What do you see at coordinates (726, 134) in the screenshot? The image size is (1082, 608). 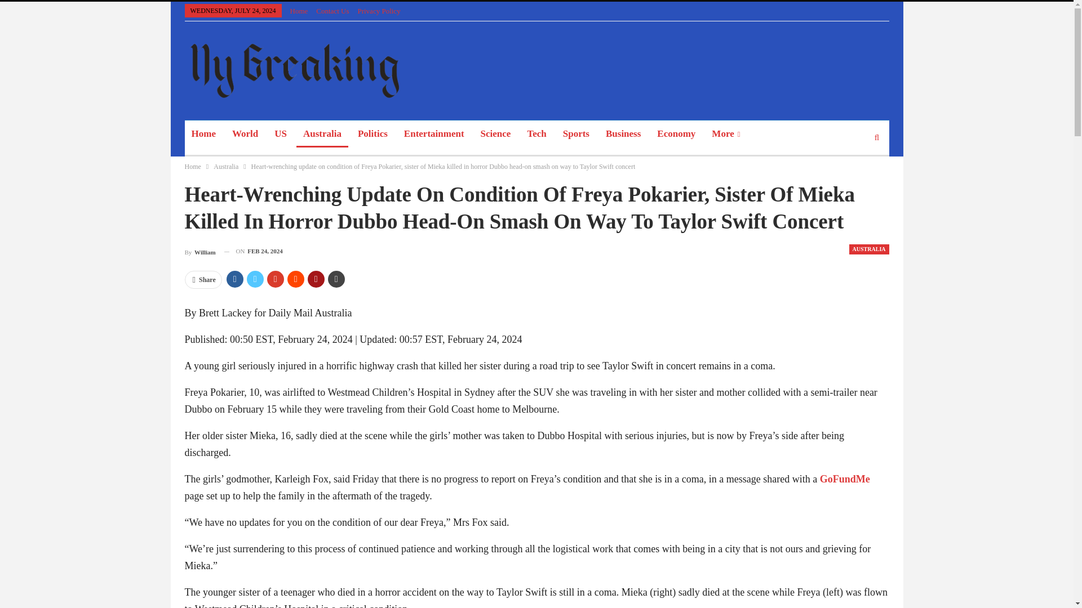 I see `More` at bounding box center [726, 134].